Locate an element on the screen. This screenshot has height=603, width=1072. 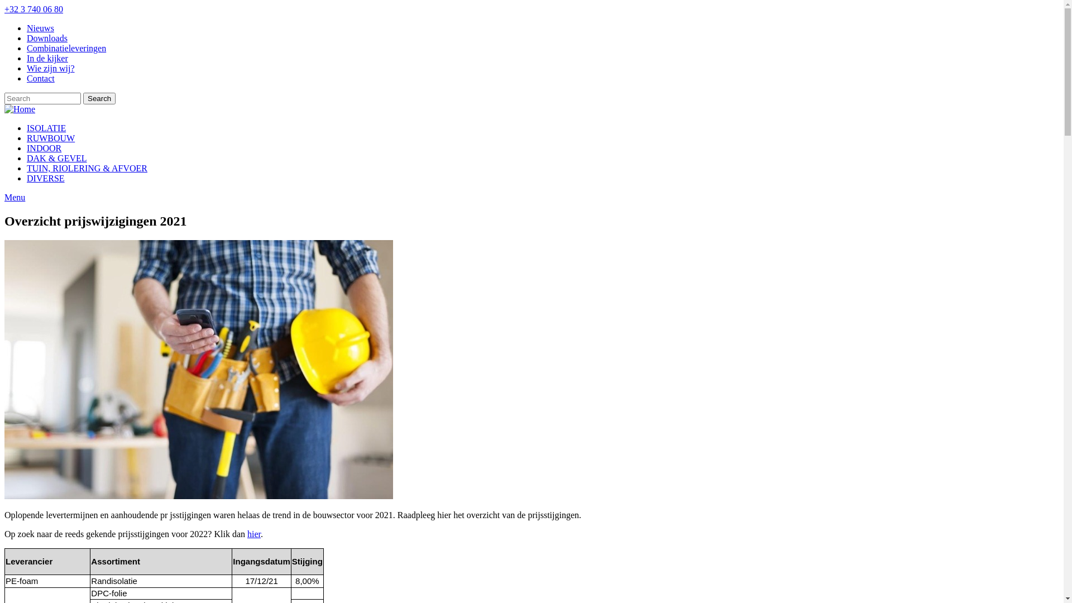
Combinatieleveringen is located at coordinates (66, 48).